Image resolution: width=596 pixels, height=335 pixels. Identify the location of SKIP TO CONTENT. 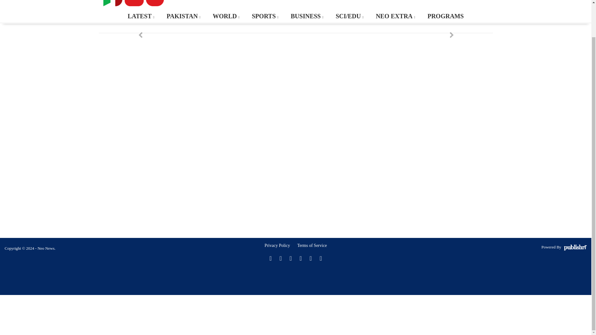
(29, 13).